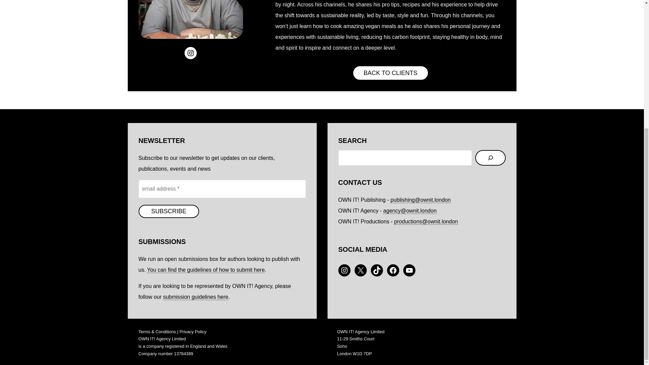 This screenshot has height=365, width=649. What do you see at coordinates (222, 189) in the screenshot?
I see `email address` at bounding box center [222, 189].